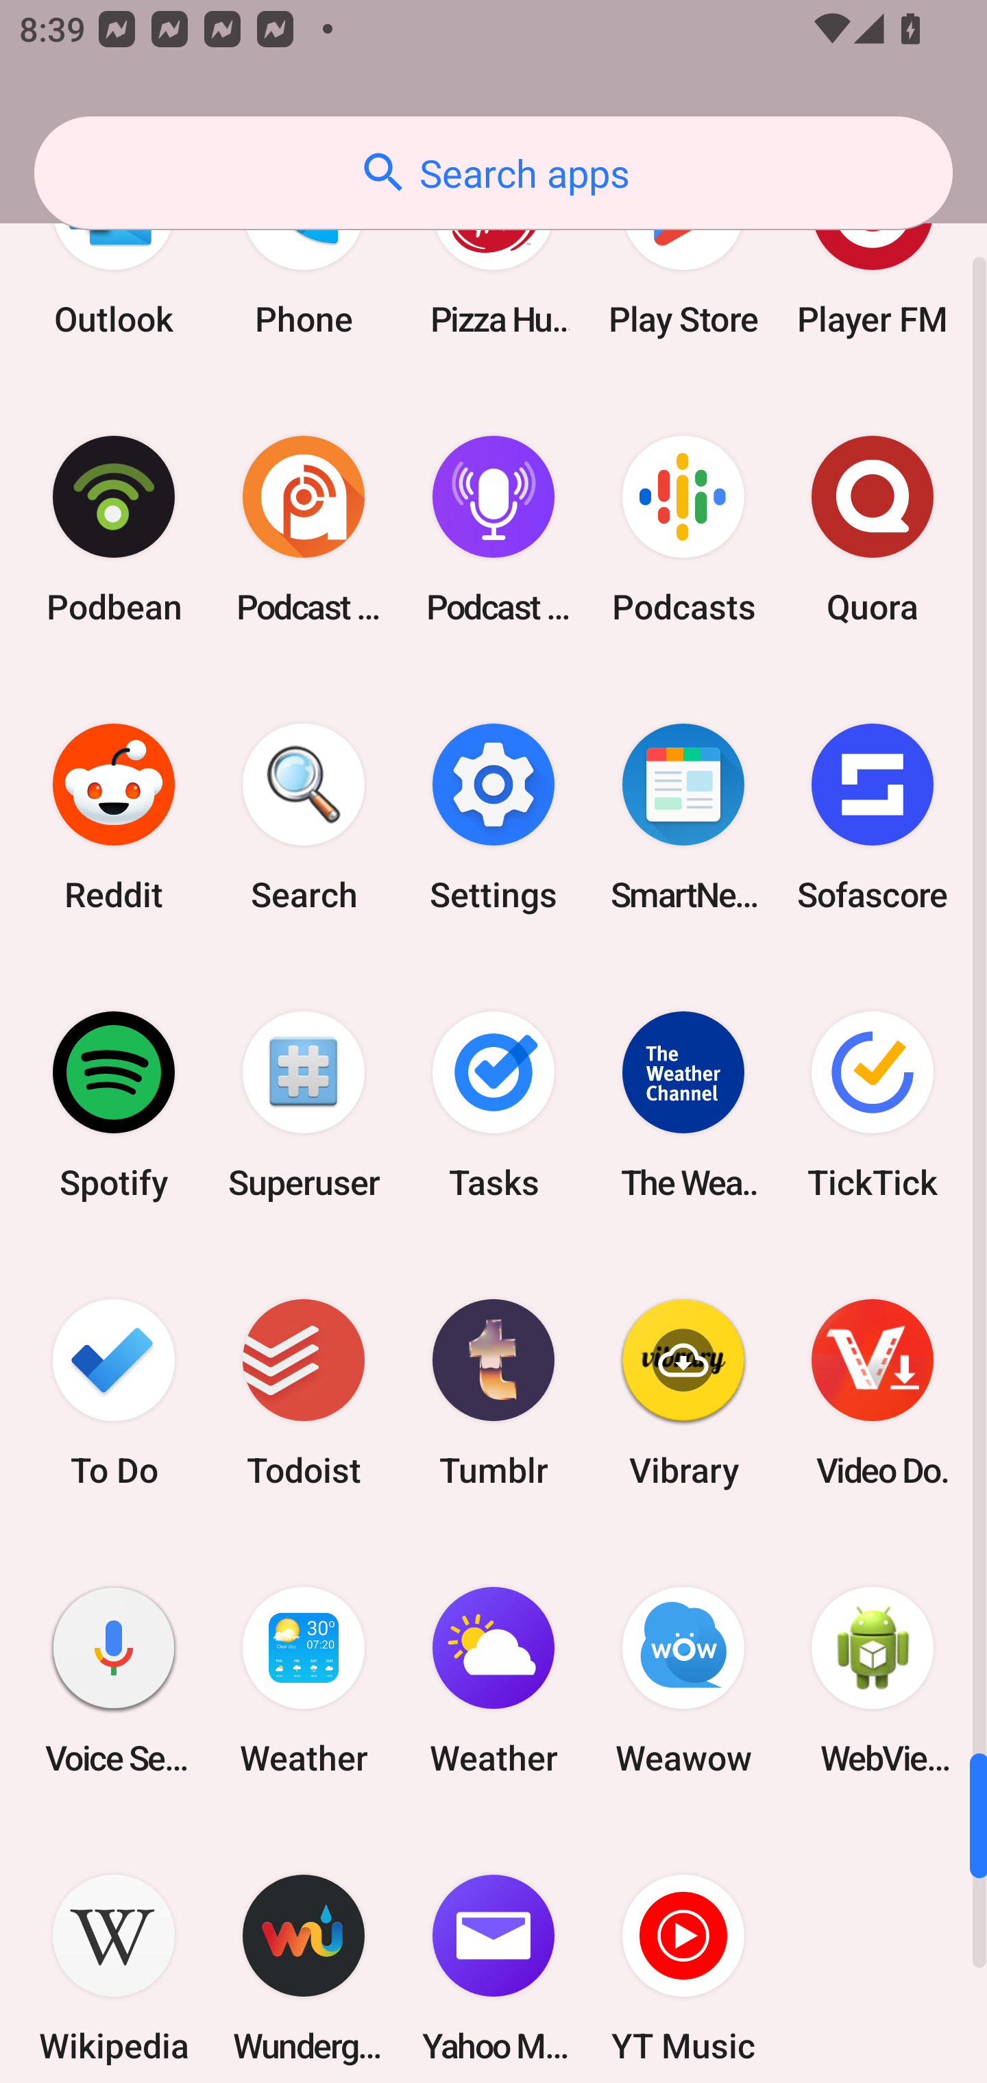 The image size is (987, 2083). Describe the element at coordinates (873, 1681) in the screenshot. I see `WebView Browser Tester` at that location.